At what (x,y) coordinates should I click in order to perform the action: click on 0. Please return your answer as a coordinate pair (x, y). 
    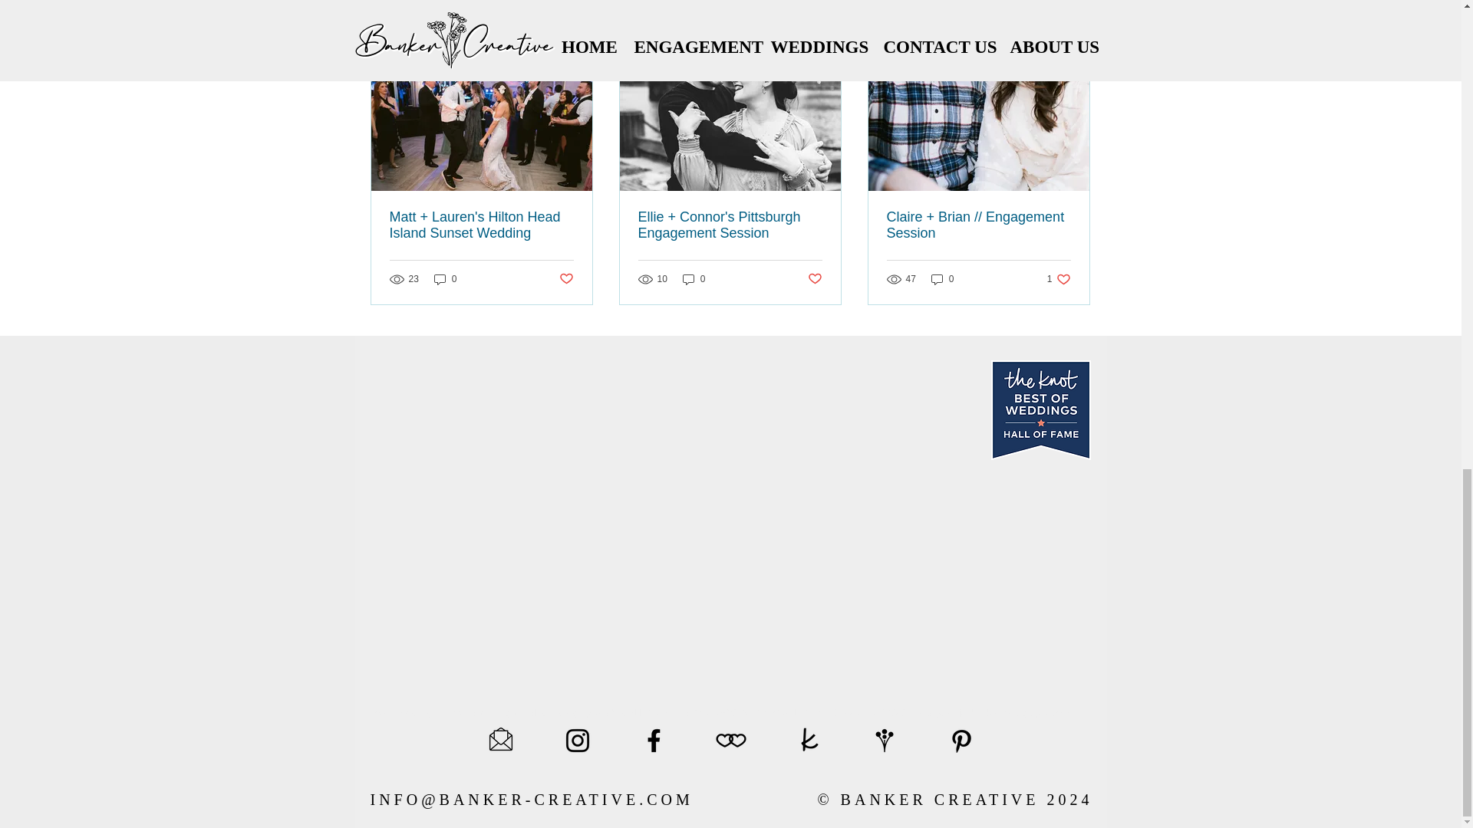
    Looking at the image, I should click on (445, 278).